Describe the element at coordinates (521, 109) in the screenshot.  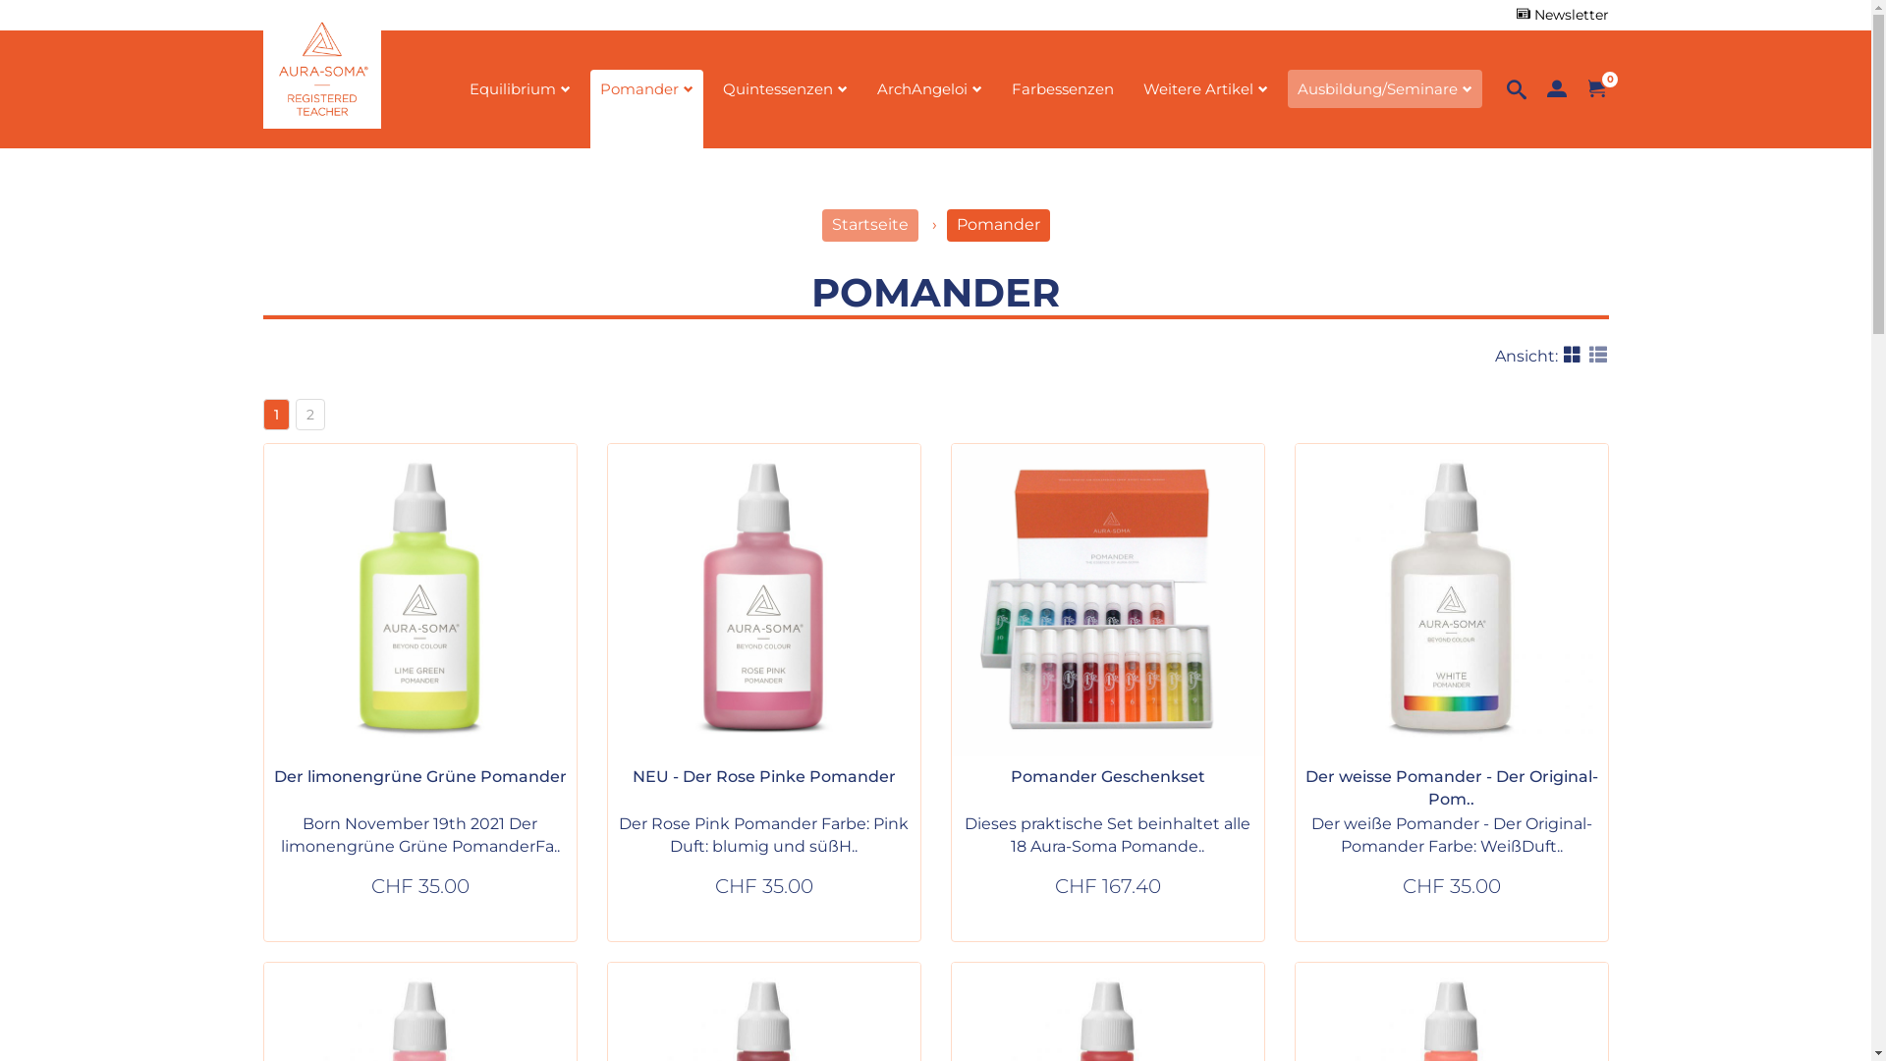
I see `Equilibrium` at that location.